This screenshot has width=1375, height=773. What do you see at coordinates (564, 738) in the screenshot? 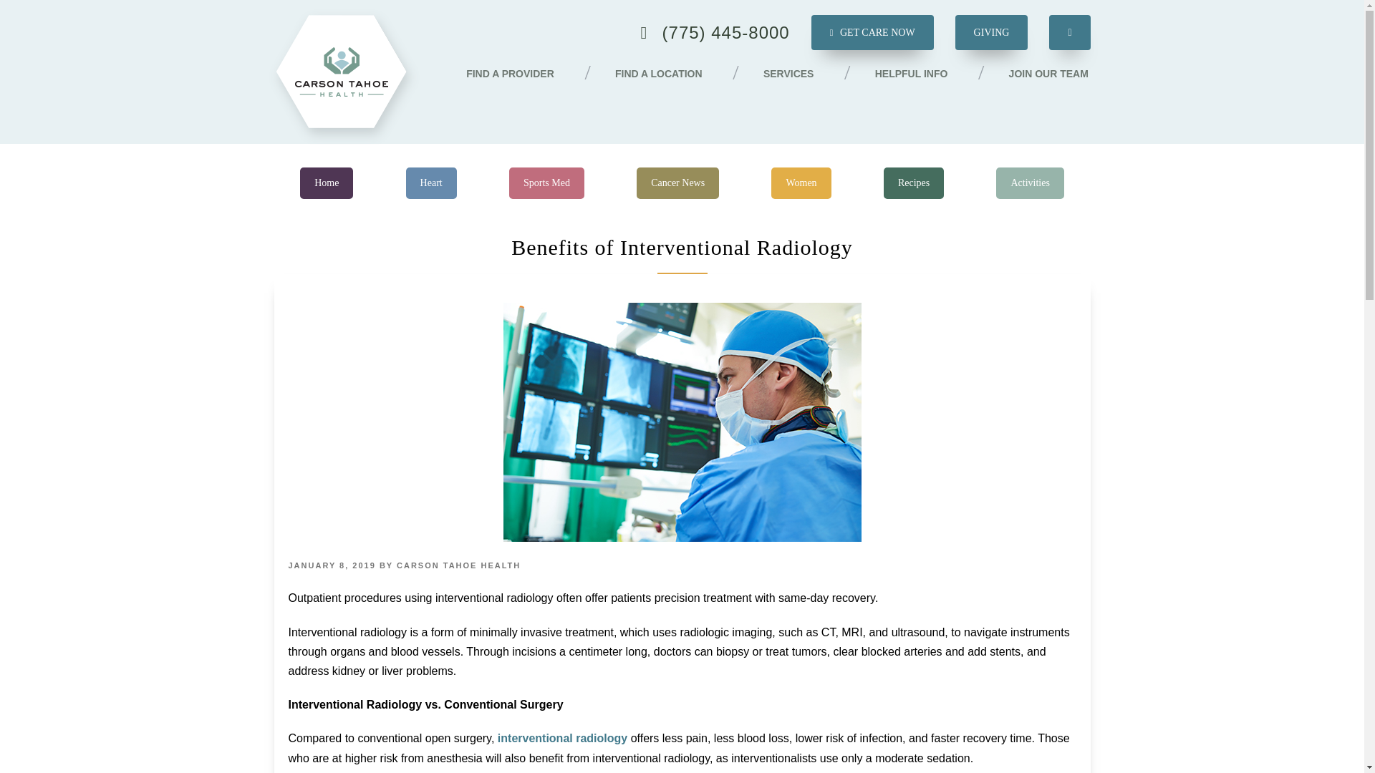
I see `interventional radiology` at bounding box center [564, 738].